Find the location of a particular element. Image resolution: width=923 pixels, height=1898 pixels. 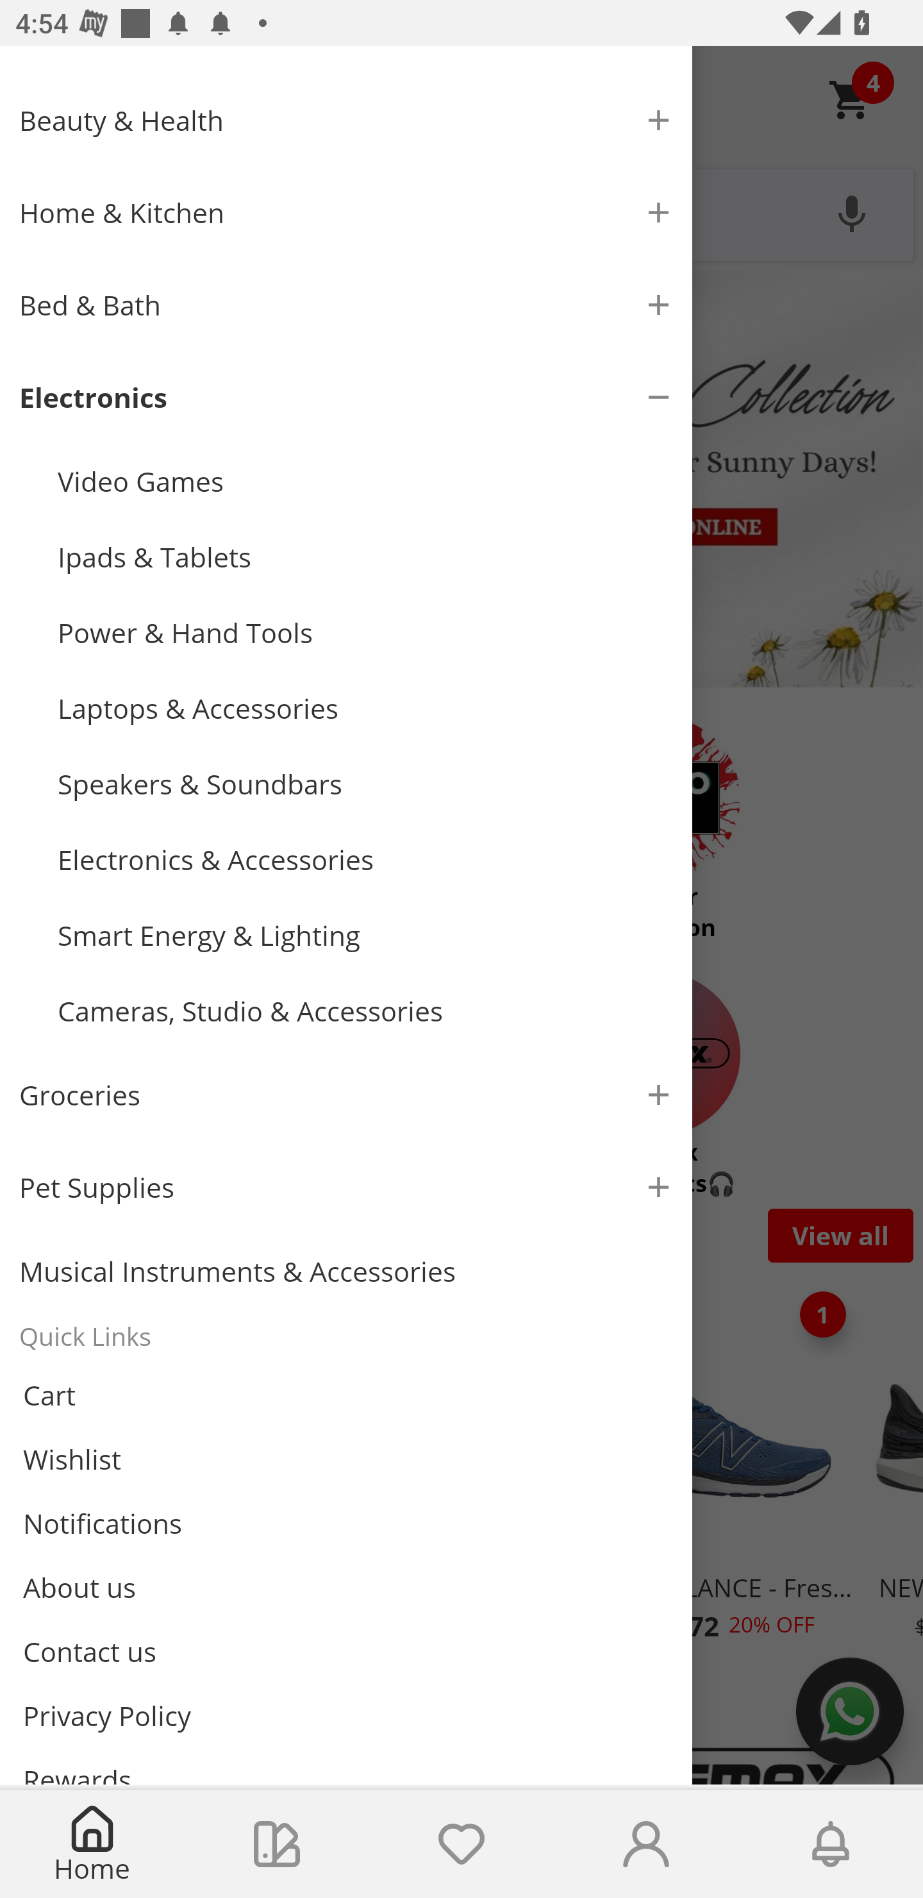

Musical Instruments & Accessories is located at coordinates (346, 1272).